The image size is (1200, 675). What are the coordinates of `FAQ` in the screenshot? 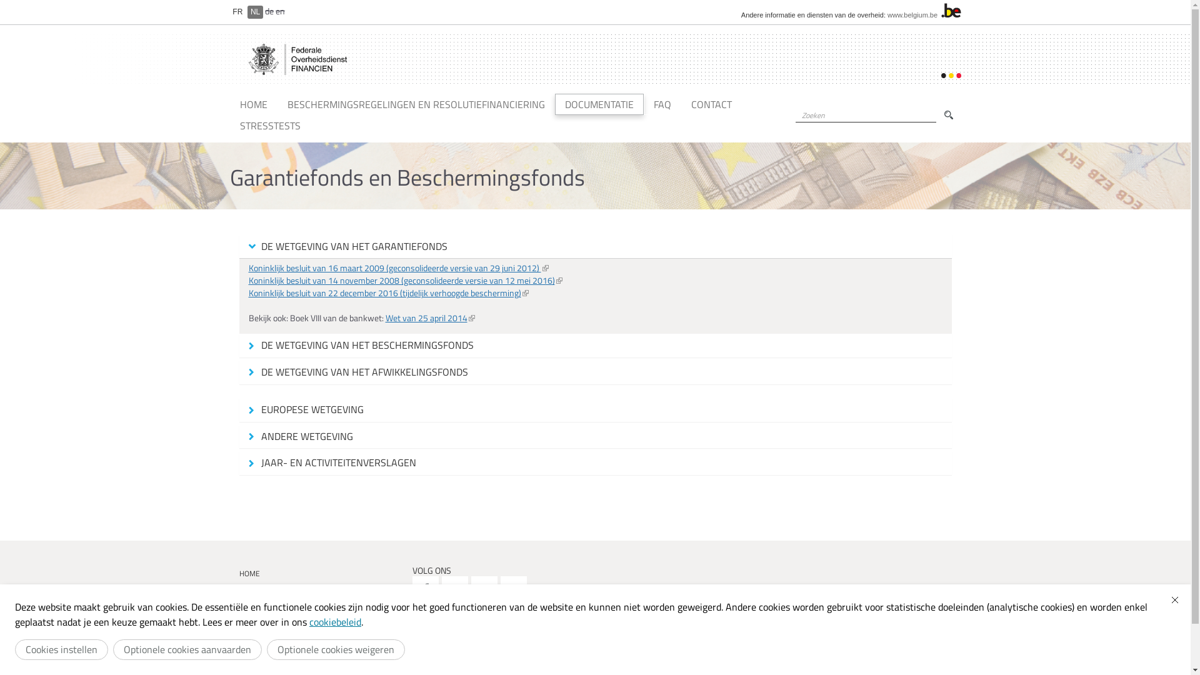 It's located at (662, 104).